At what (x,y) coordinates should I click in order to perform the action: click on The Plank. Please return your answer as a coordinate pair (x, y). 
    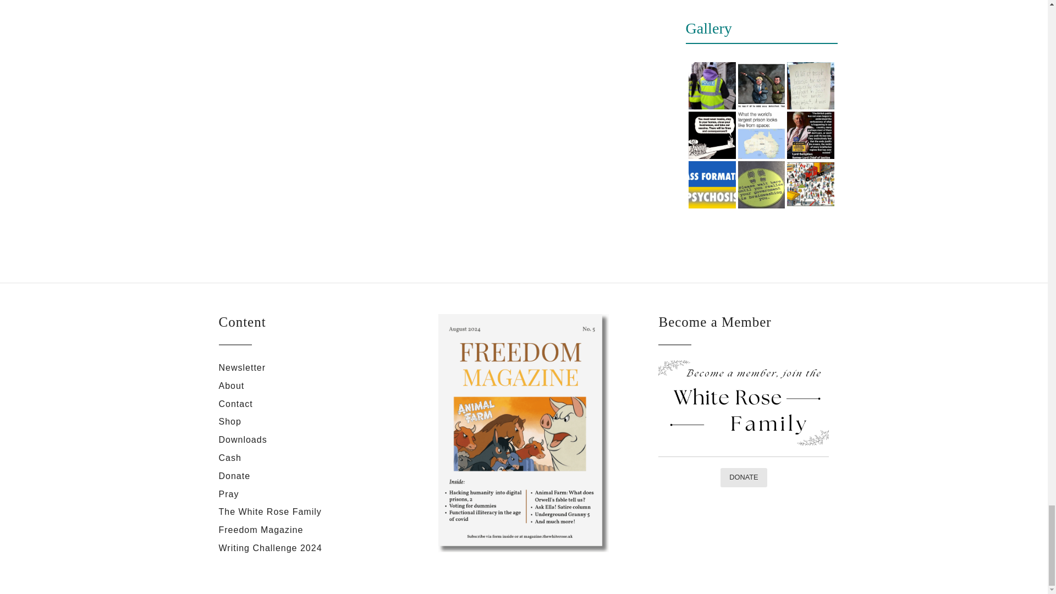
    Looking at the image, I should click on (712, 135).